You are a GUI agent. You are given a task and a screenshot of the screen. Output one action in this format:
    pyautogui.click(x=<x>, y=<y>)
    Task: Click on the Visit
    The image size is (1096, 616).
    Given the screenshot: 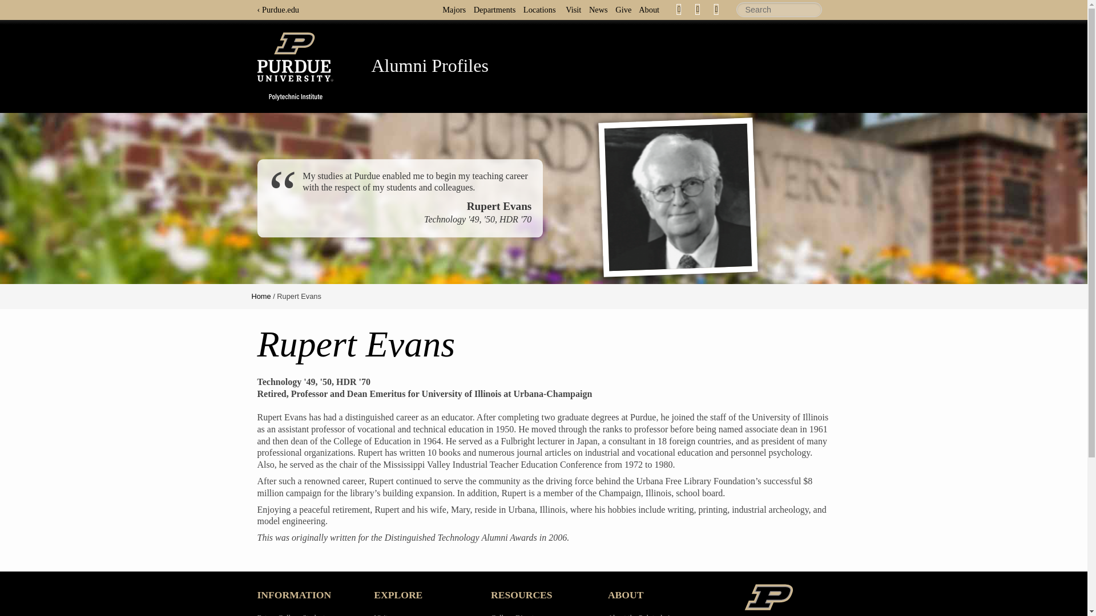 What is the action you would take?
    pyautogui.click(x=575, y=9)
    